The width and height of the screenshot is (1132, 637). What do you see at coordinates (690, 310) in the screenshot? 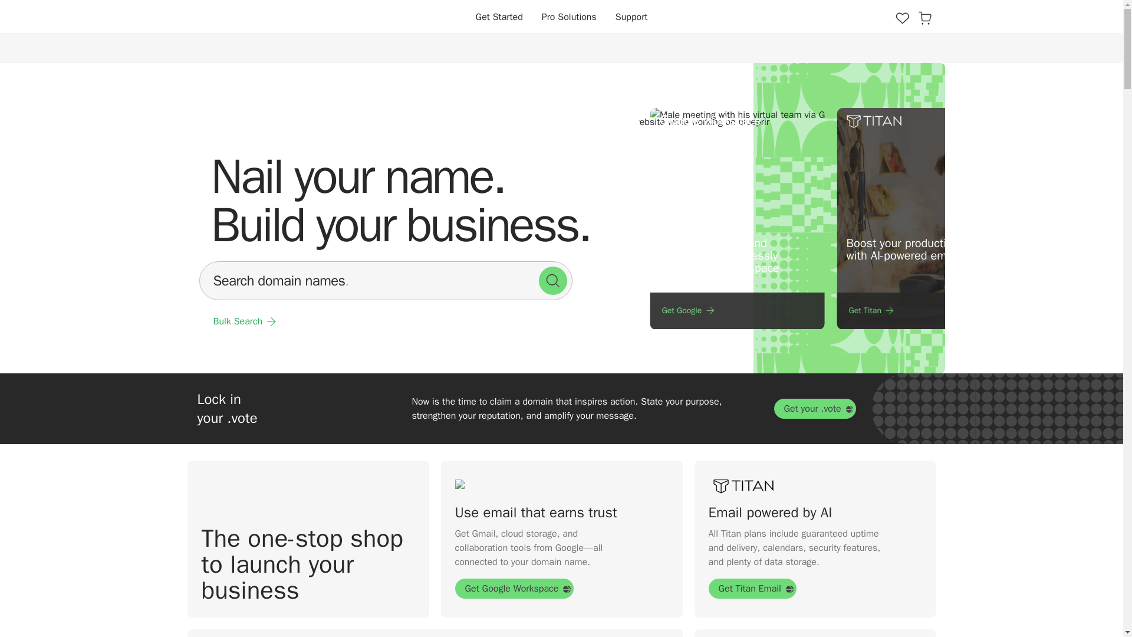
I see `Get Google` at bounding box center [690, 310].